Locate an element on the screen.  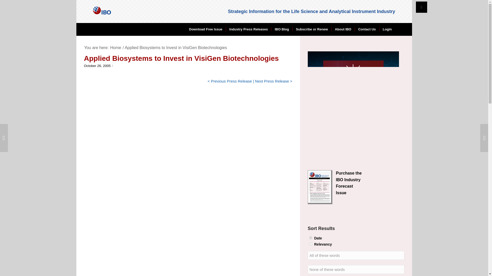
Next Press Release is located at coordinates (272, 81).